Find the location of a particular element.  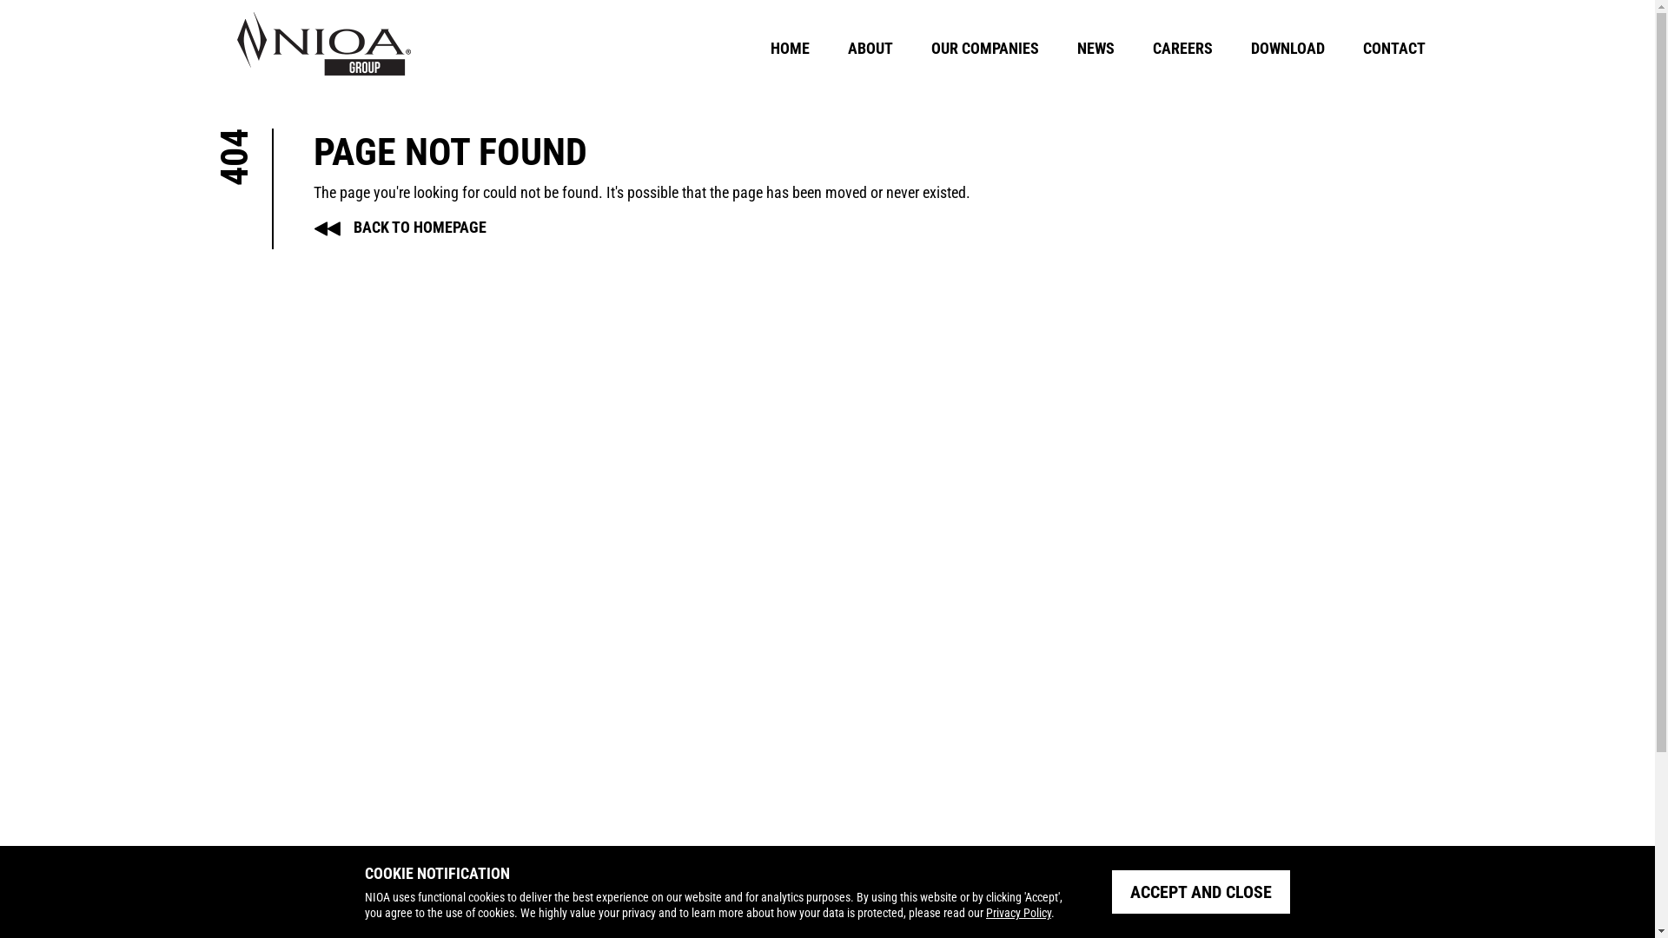

CONTACT is located at coordinates (1393, 49).